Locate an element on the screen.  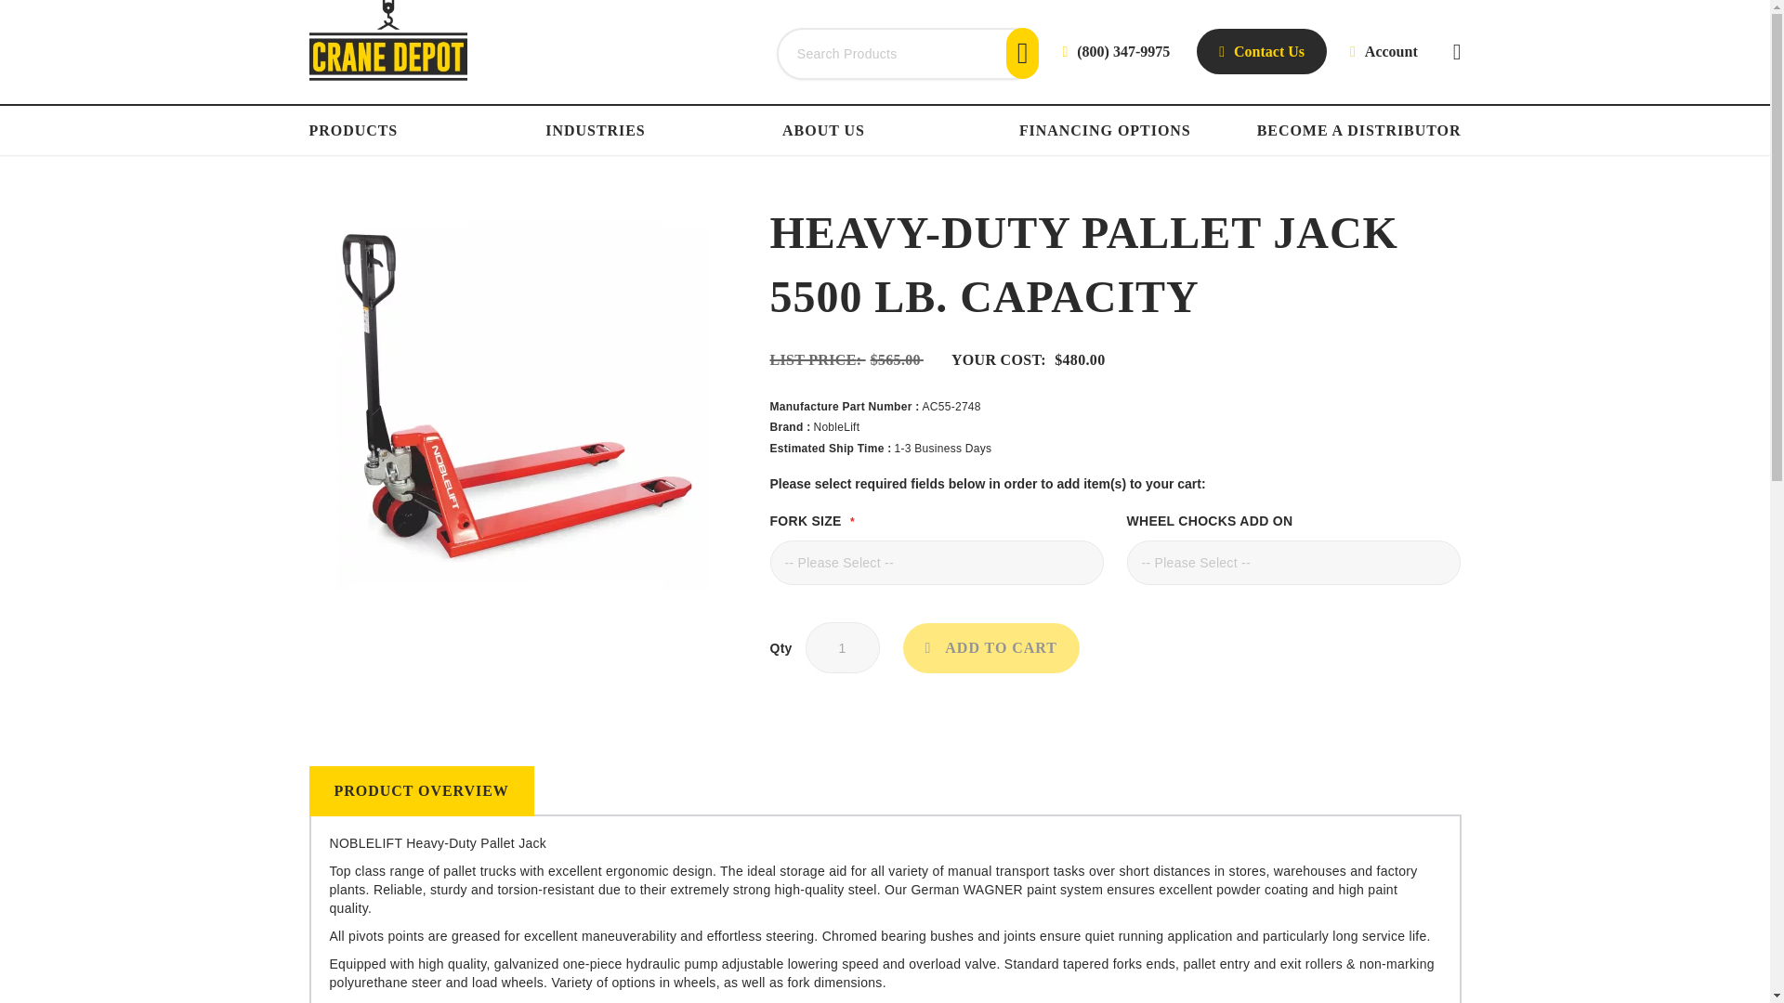
Account is located at coordinates (1384, 51).